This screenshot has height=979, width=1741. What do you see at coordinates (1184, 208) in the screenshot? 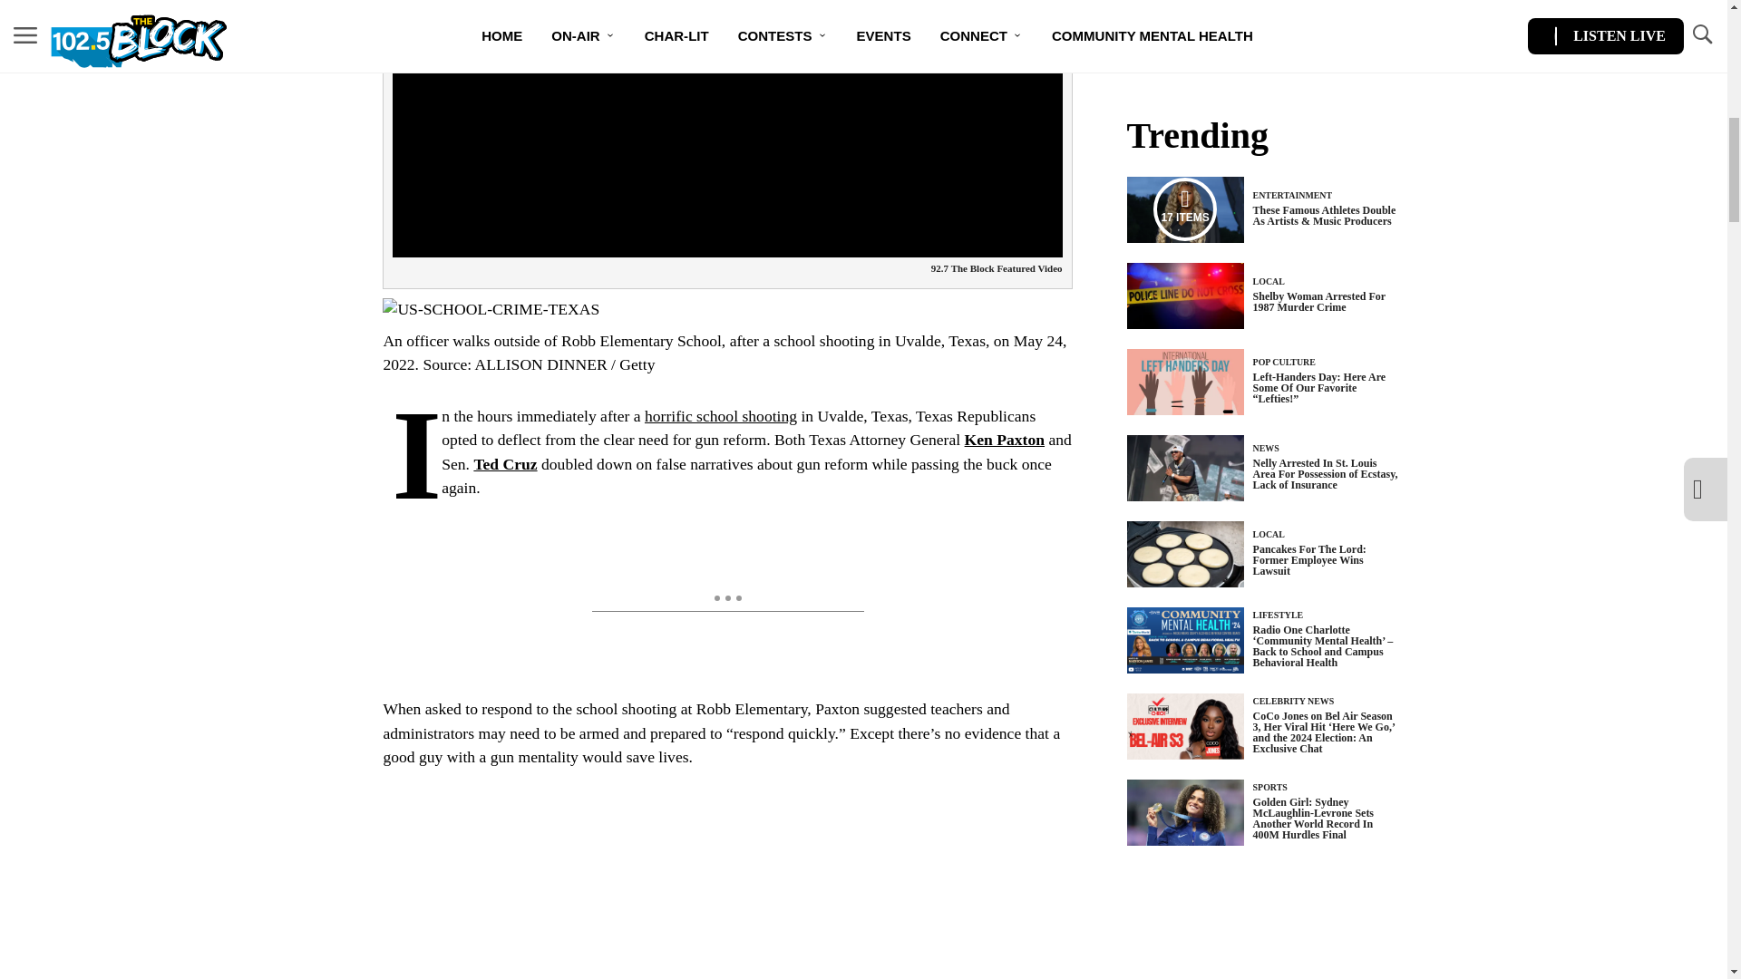
I see `Media Playlist` at bounding box center [1184, 208].